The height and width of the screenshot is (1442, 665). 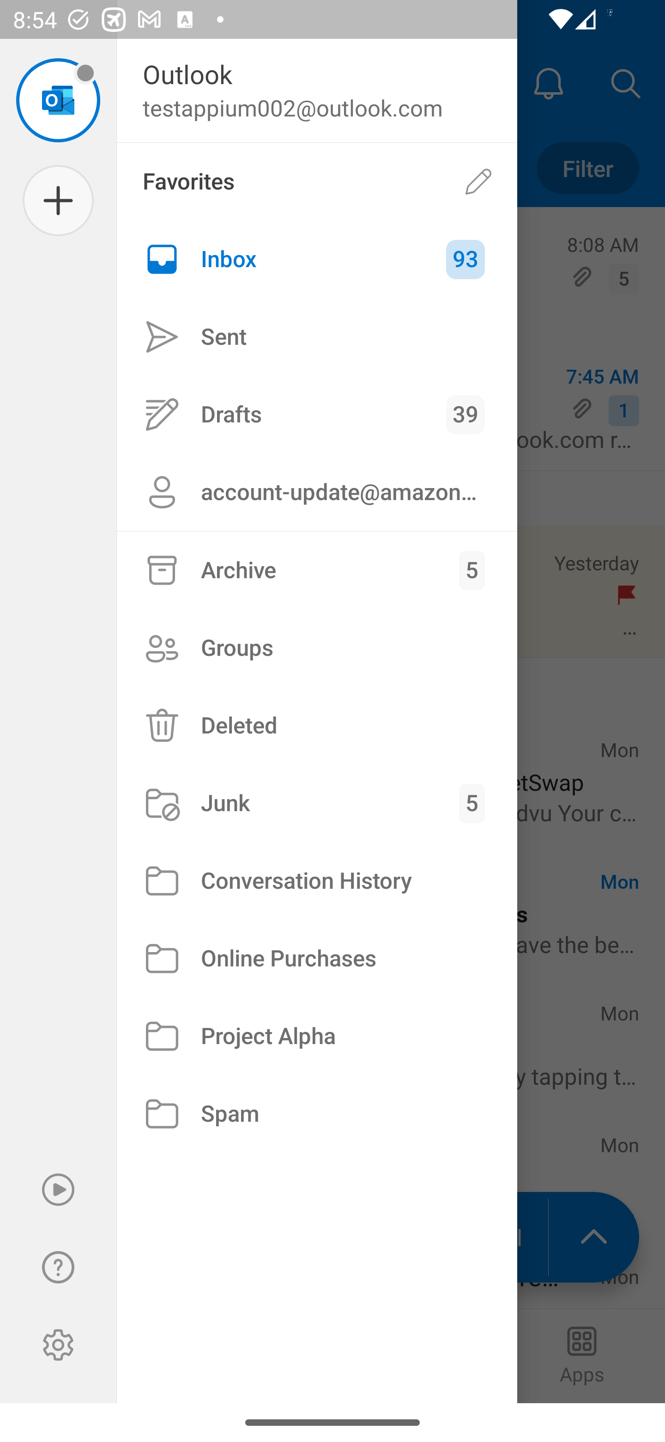 I want to click on Groups Groups, 3 of 9, level 1, so click(x=317, y=647).